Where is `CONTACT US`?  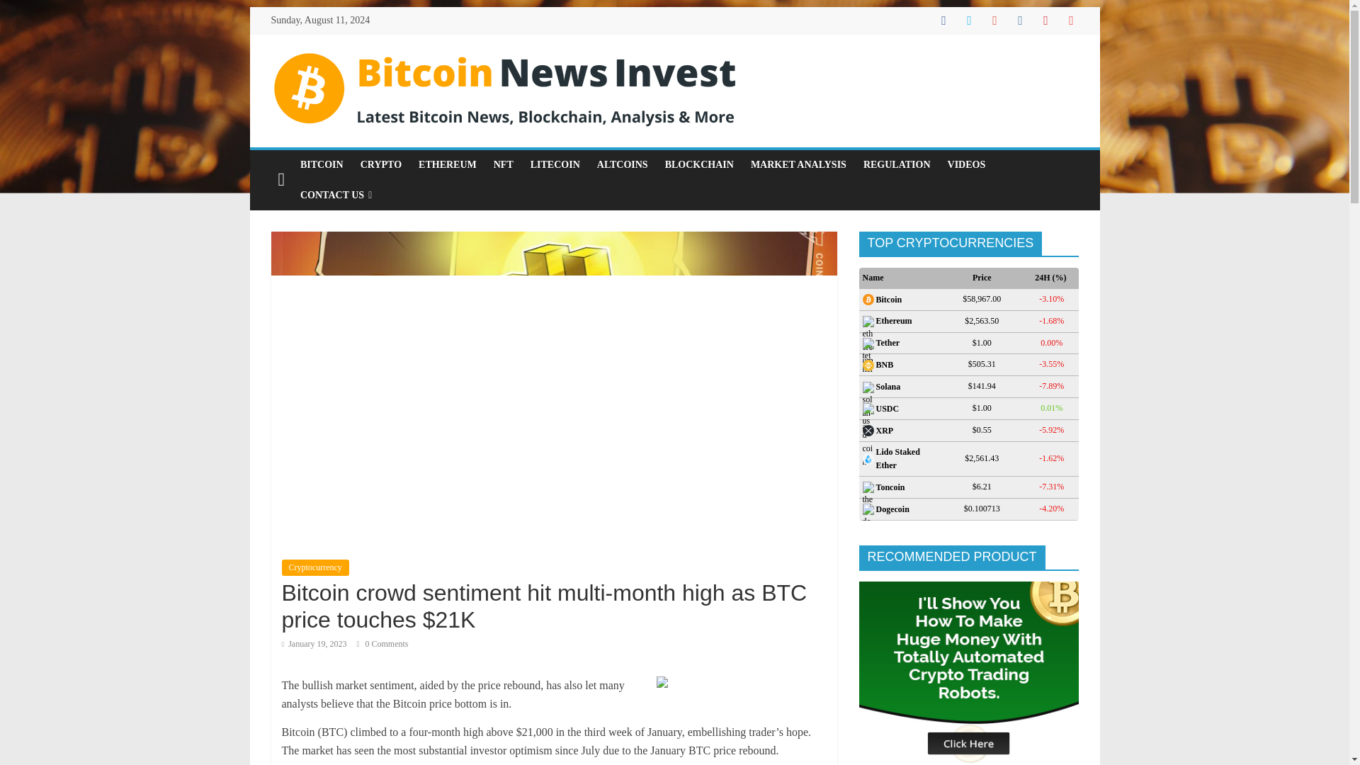 CONTACT US is located at coordinates (336, 195).